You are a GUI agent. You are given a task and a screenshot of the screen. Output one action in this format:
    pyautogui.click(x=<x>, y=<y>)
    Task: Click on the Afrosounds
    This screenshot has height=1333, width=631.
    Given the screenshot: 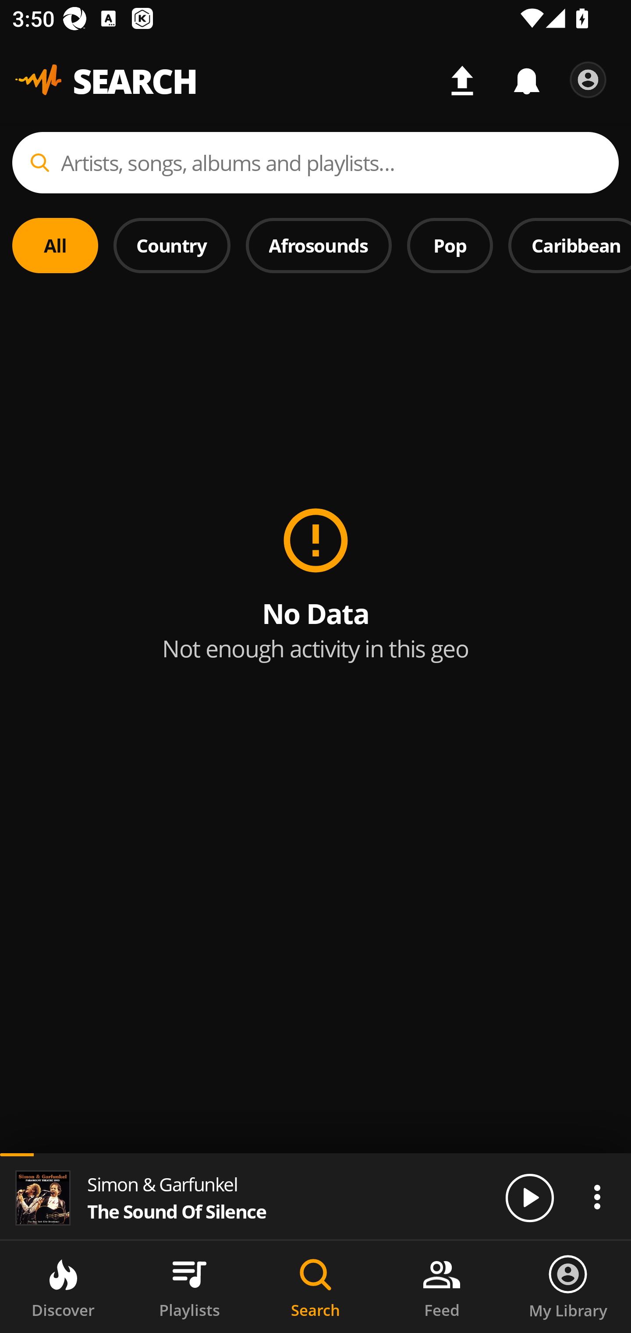 What is the action you would take?
    pyautogui.click(x=319, y=245)
    